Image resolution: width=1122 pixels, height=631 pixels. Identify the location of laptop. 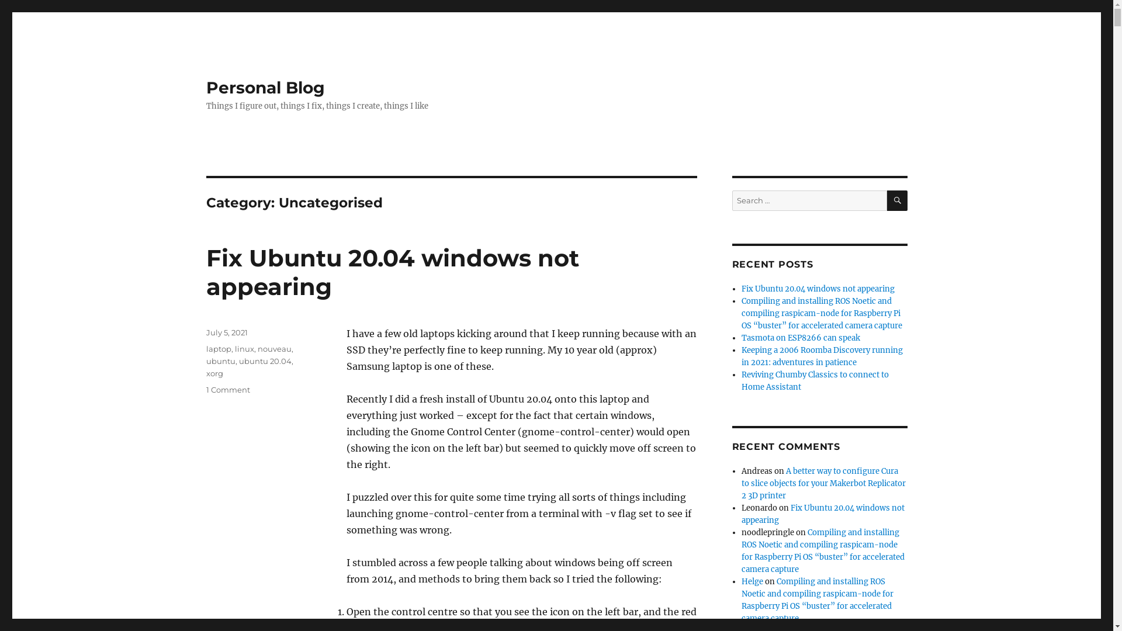
(219, 349).